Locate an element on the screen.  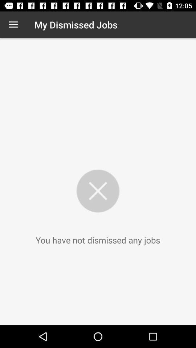
turn off item to the left of the my dismissed jobs is located at coordinates (13, 25).